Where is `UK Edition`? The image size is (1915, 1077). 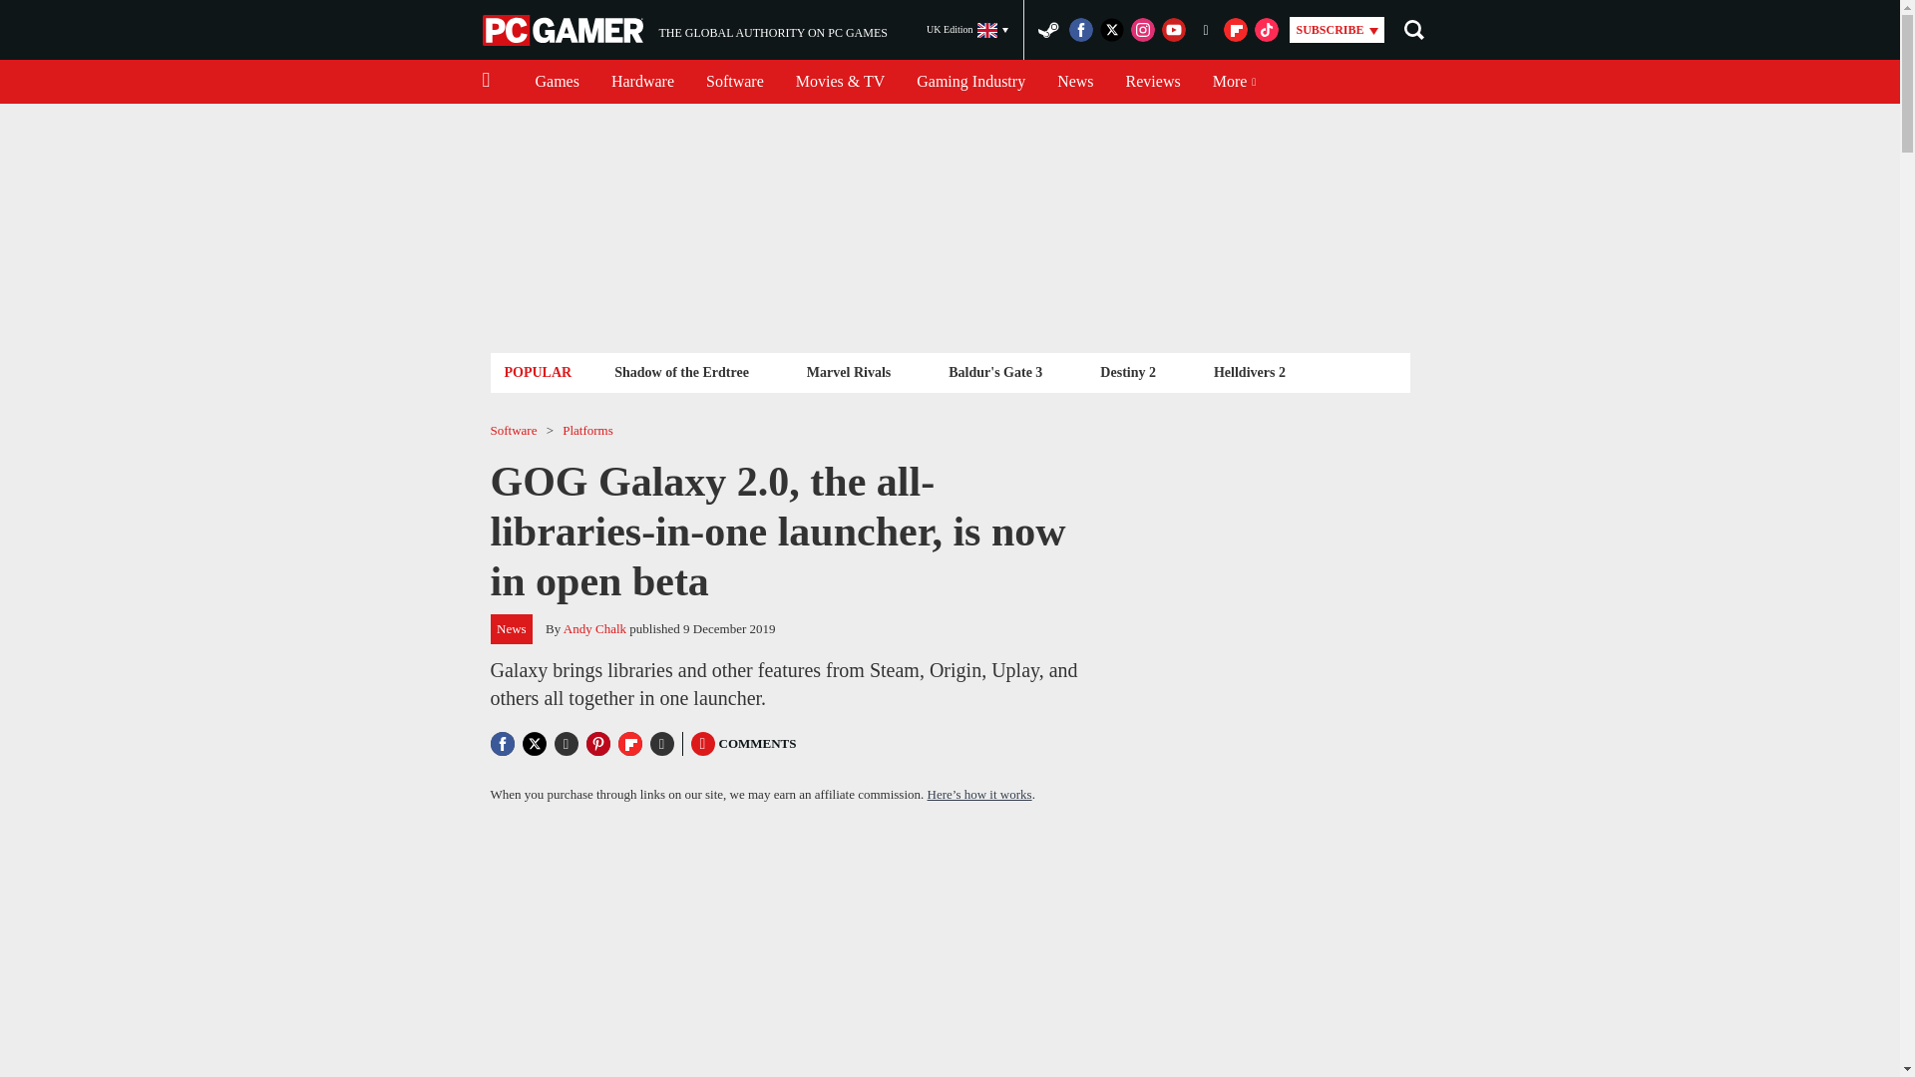 UK Edition is located at coordinates (684, 30).